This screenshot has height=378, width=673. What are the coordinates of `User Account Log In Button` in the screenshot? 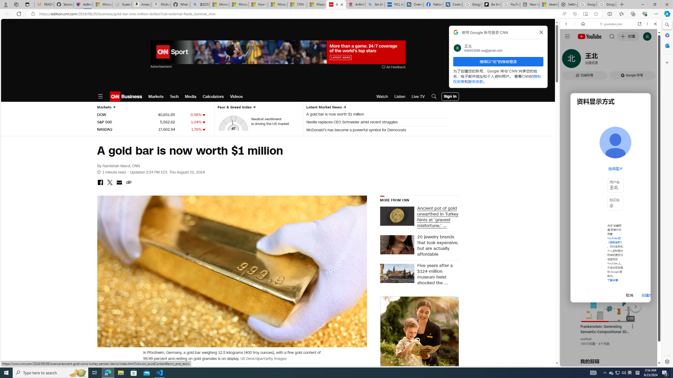 It's located at (450, 97).